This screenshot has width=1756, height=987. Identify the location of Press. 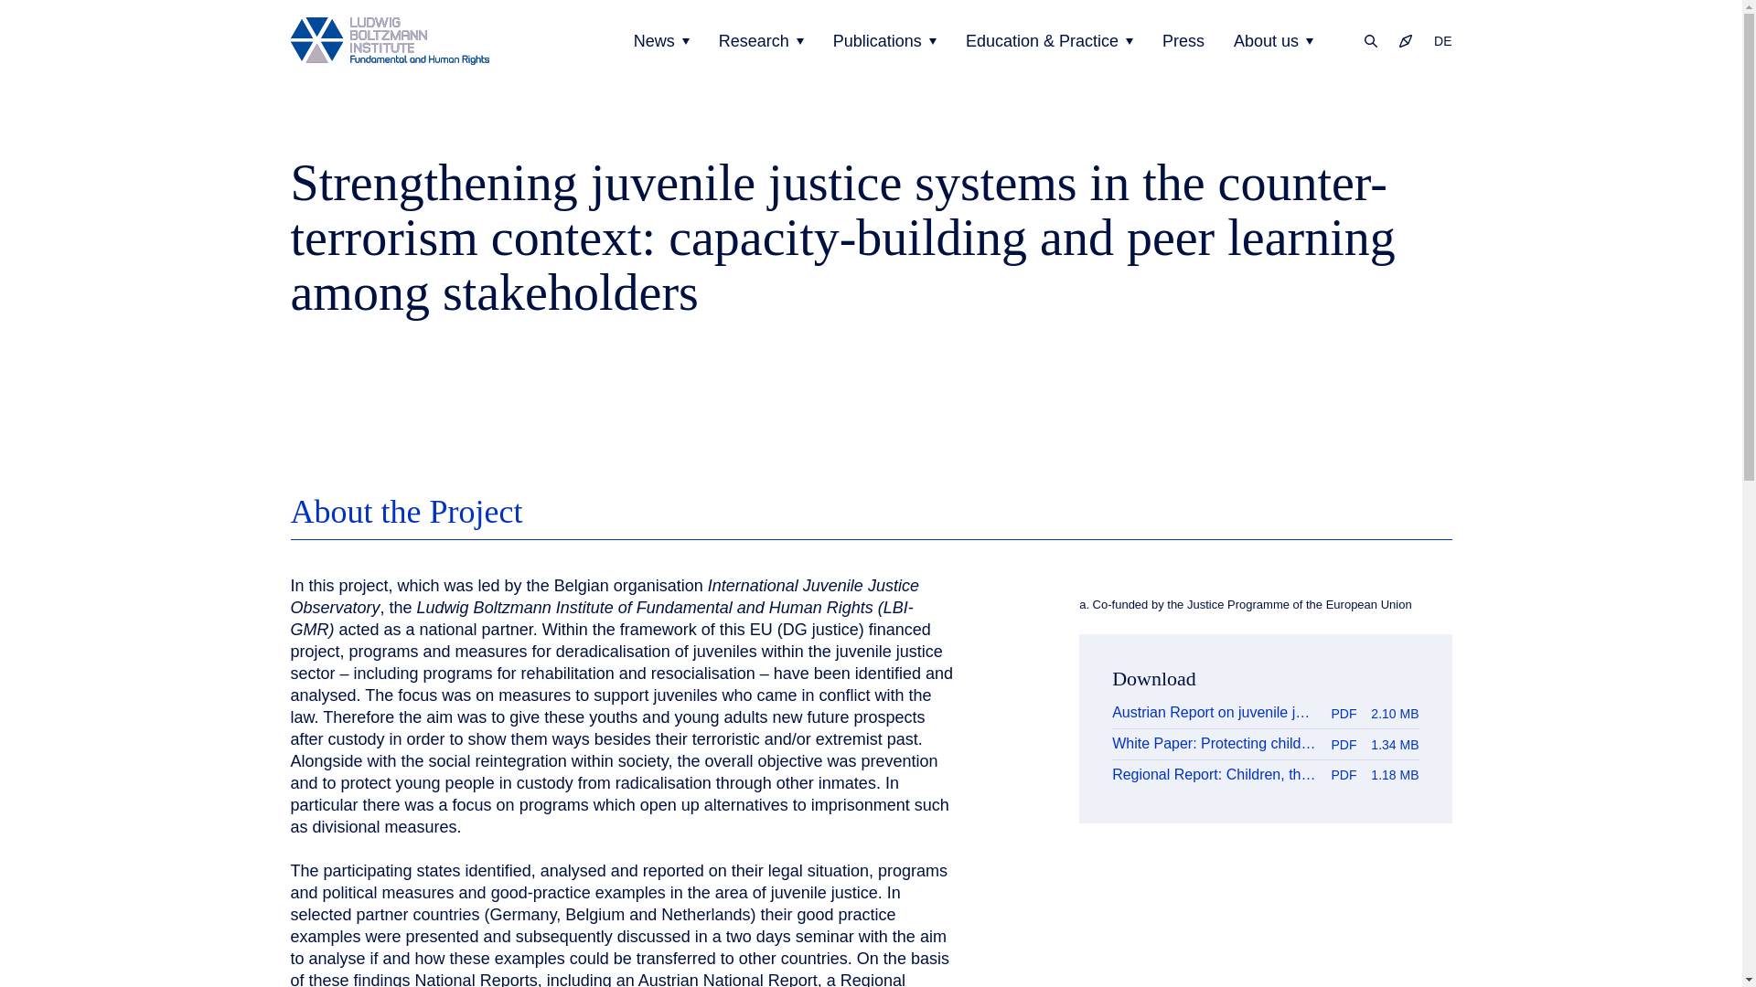
(1183, 41).